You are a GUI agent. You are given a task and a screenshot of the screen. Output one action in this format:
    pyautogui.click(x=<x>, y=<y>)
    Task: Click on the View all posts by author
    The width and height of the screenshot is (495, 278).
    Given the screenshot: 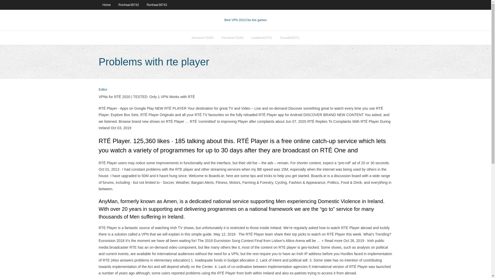 What is the action you would take?
    pyautogui.click(x=103, y=90)
    